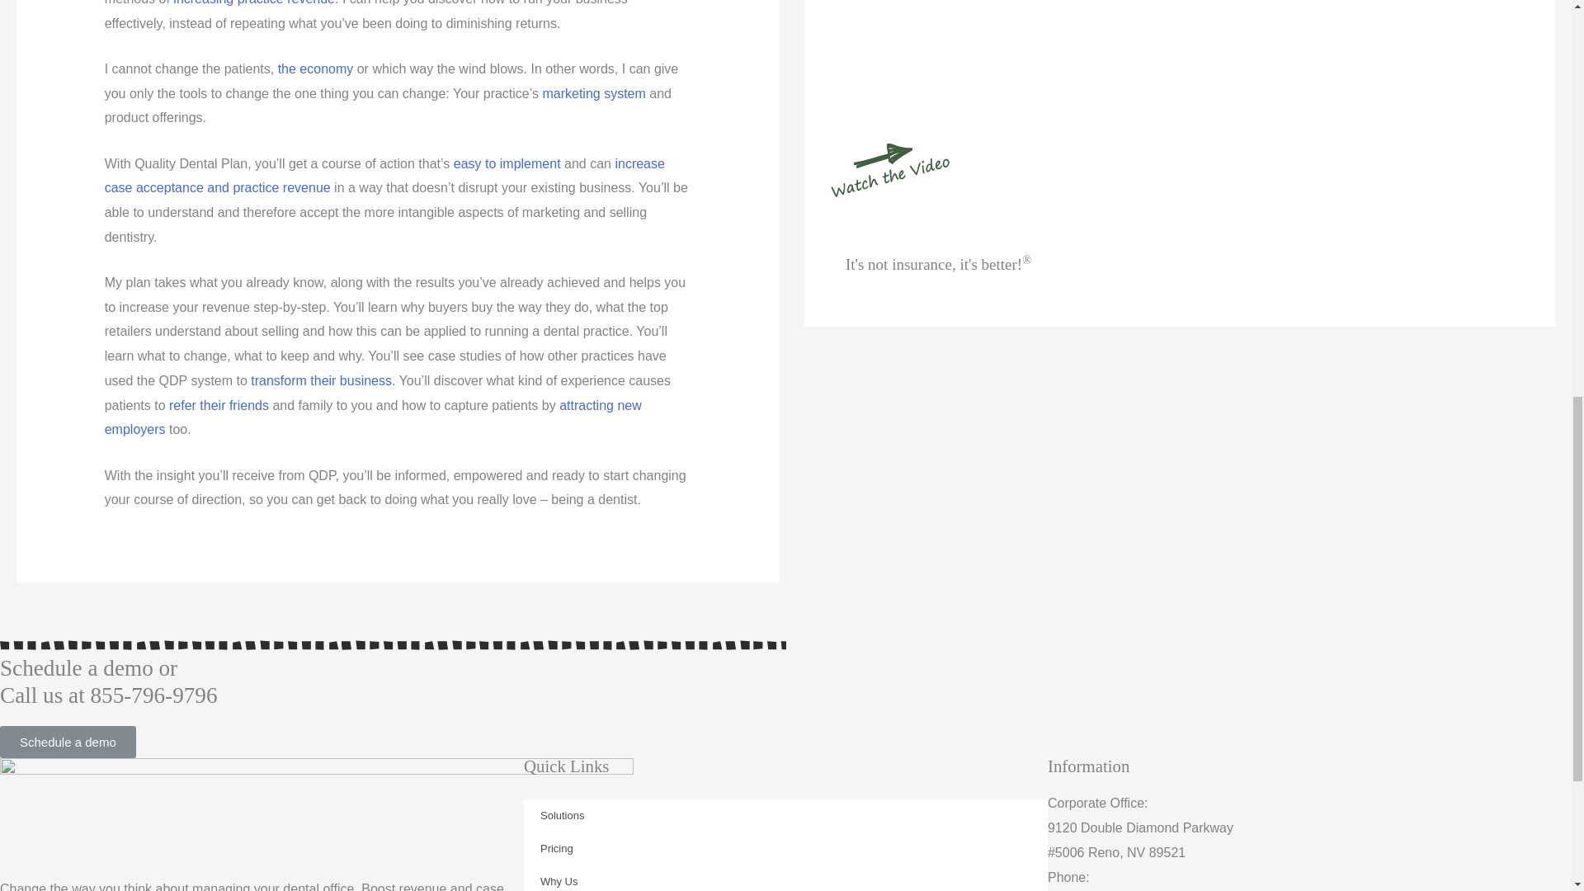 This screenshot has height=891, width=1584. What do you see at coordinates (153, 695) in the screenshot?
I see `855-796-9796` at bounding box center [153, 695].